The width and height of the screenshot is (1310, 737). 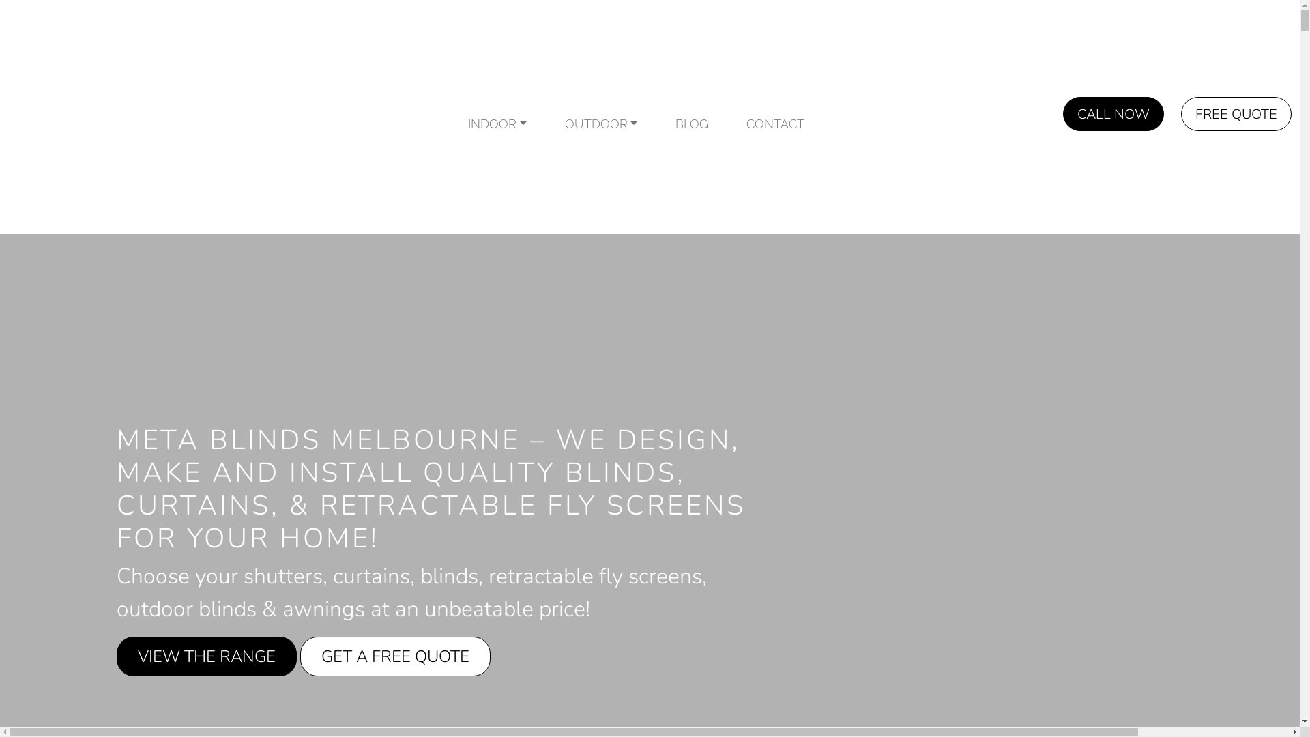 What do you see at coordinates (207, 656) in the screenshot?
I see `VIEW THE RANGE` at bounding box center [207, 656].